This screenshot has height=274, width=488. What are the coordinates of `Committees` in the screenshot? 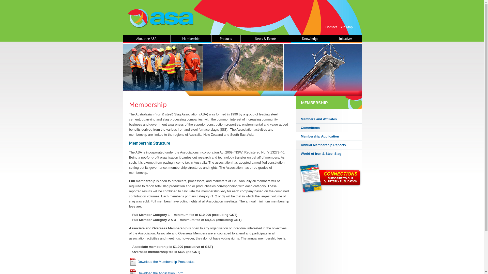 It's located at (329, 128).